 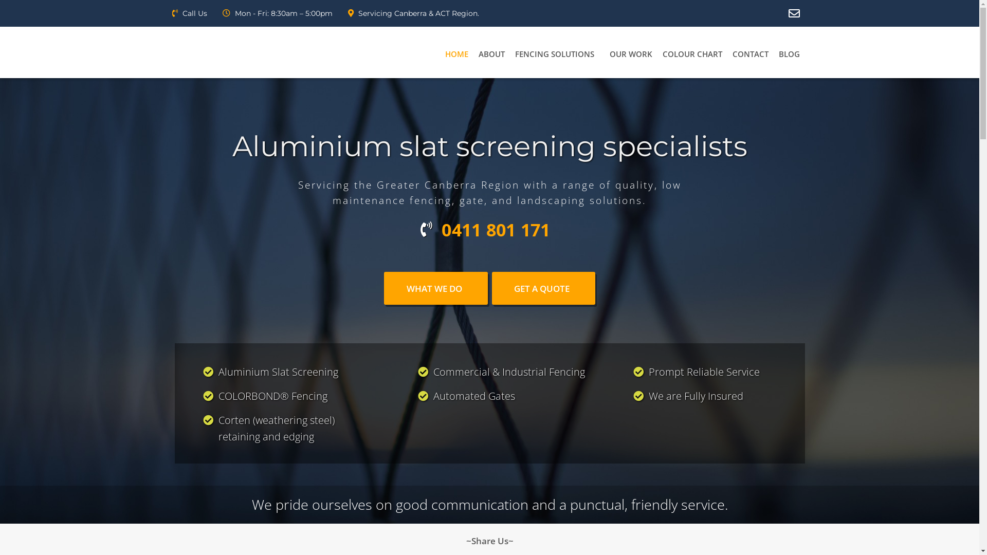 I want to click on OUR WORK, so click(x=631, y=57).